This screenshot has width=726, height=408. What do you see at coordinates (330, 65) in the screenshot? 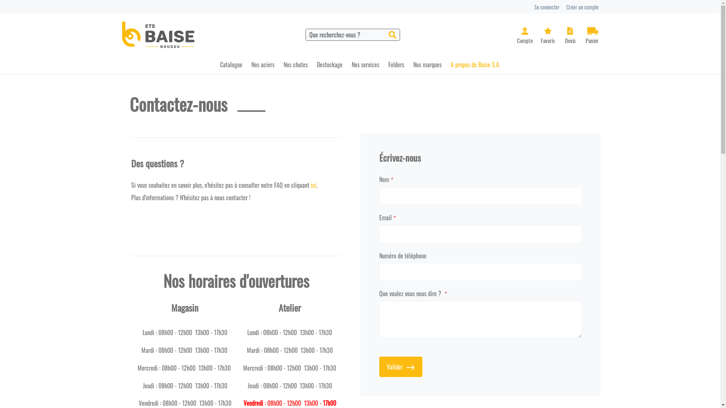
I see `Destockage` at bounding box center [330, 65].